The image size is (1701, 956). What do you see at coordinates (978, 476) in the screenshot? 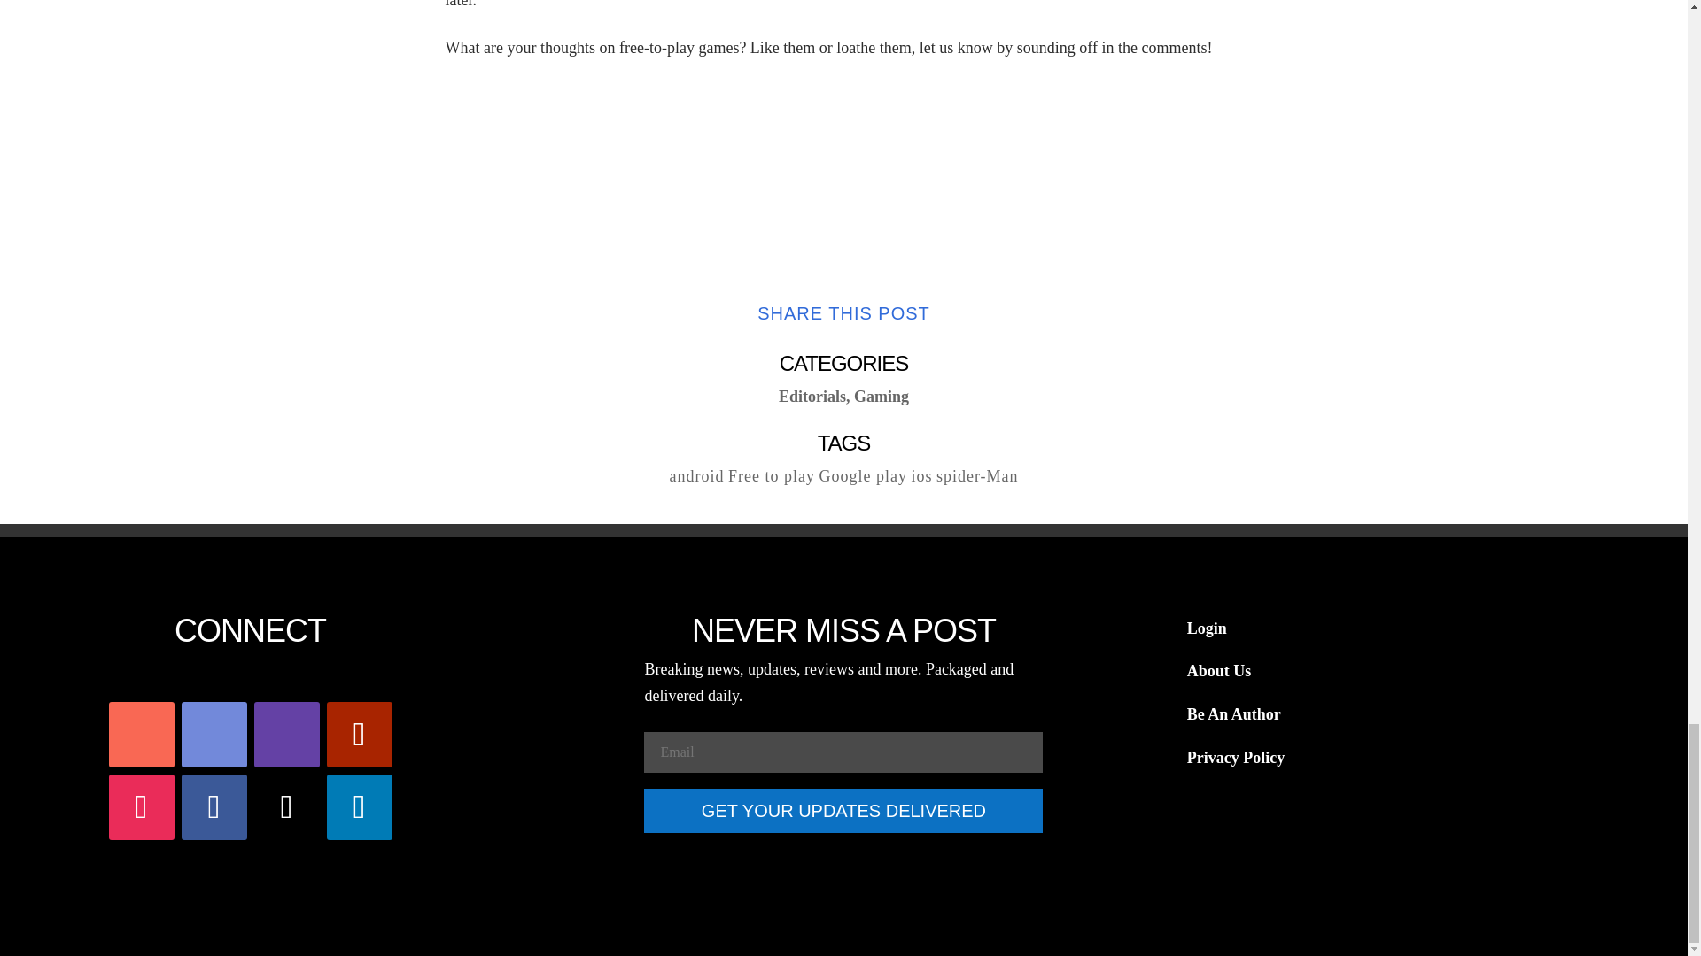
I see `spider-Man` at bounding box center [978, 476].